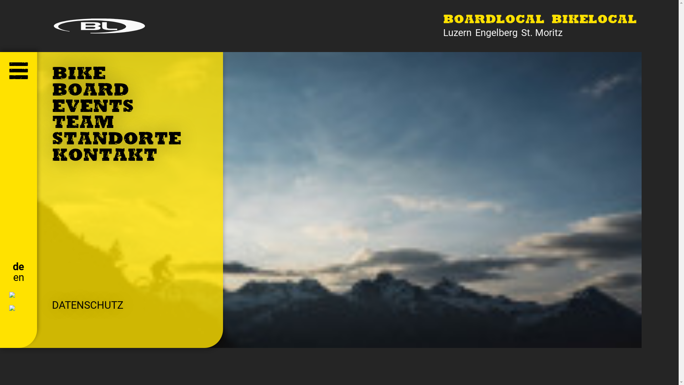 This screenshot has width=684, height=385. I want to click on DATENSCHUTZ, so click(88, 305).